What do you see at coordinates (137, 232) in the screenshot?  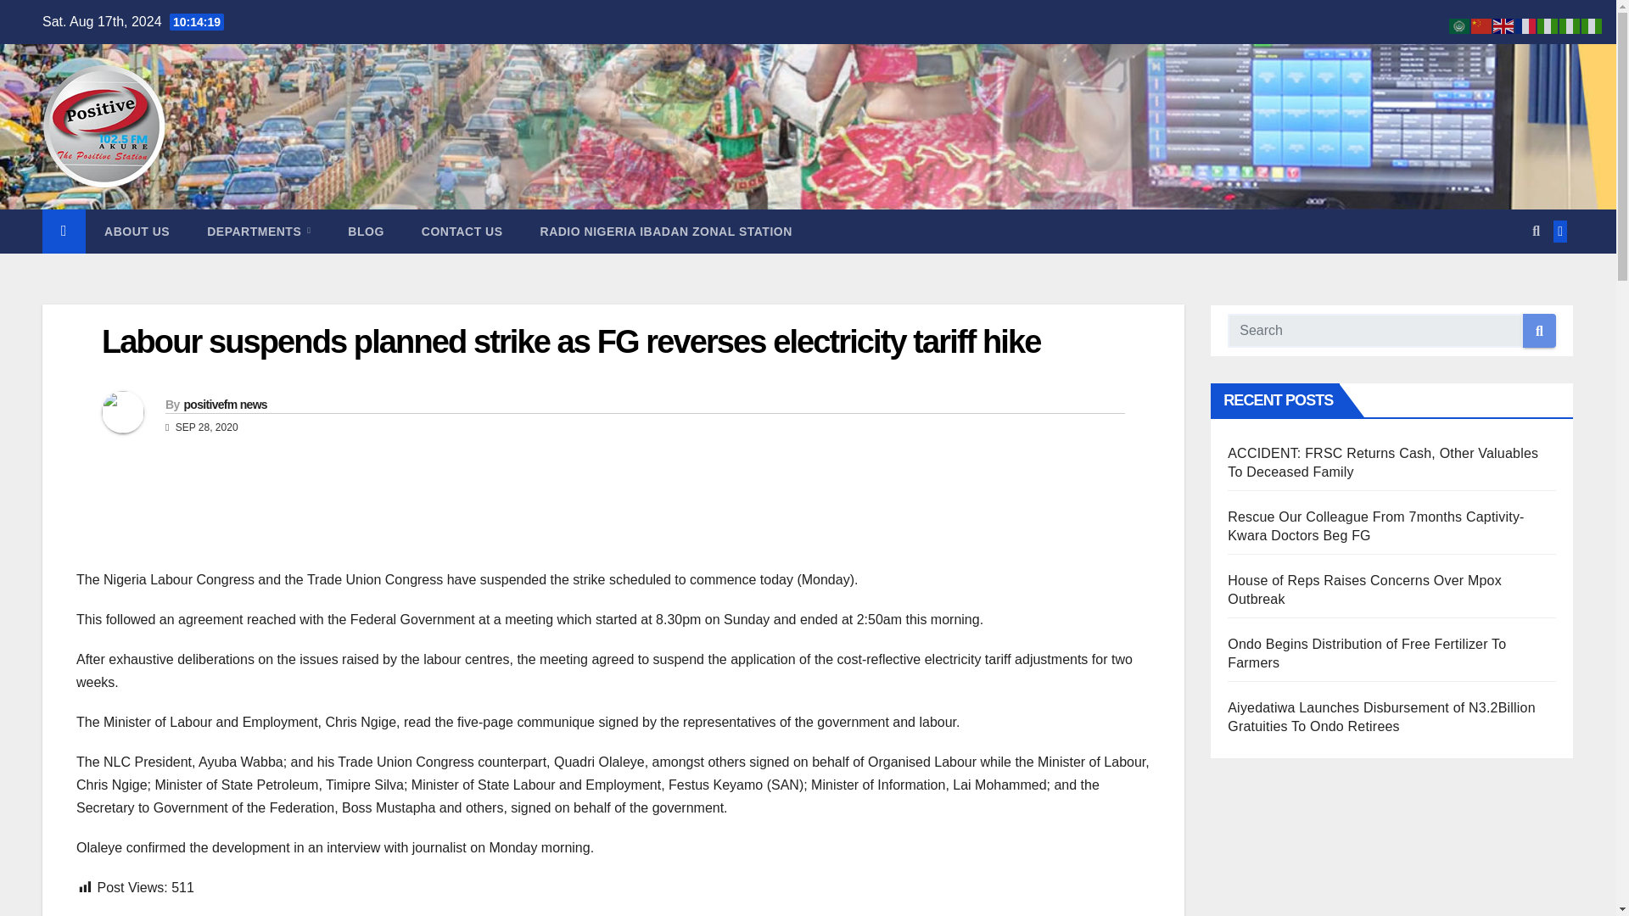 I see `ABOUT US` at bounding box center [137, 232].